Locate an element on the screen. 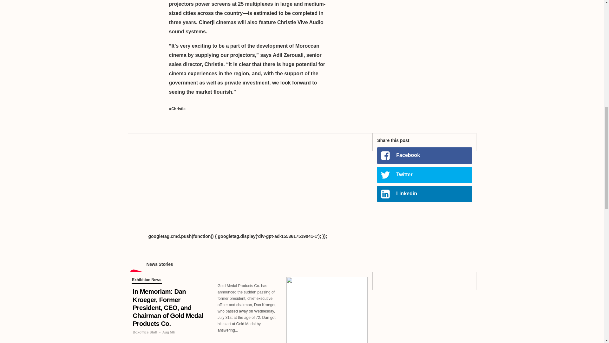  Linkedin is located at coordinates (424, 194).